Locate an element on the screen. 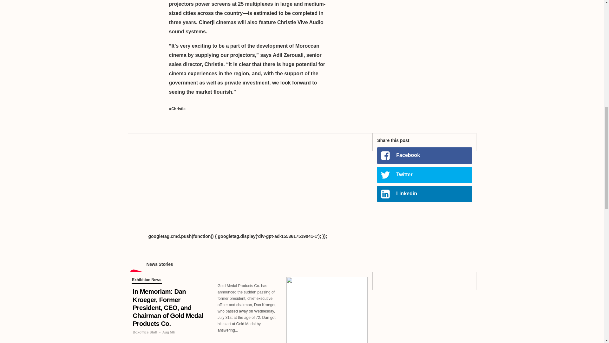  Linkedin is located at coordinates (424, 194).